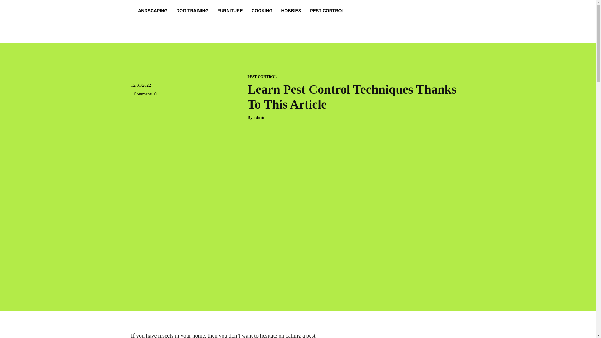 This screenshot has width=601, height=338. What do you see at coordinates (291, 11) in the screenshot?
I see `HOBBIES` at bounding box center [291, 11].